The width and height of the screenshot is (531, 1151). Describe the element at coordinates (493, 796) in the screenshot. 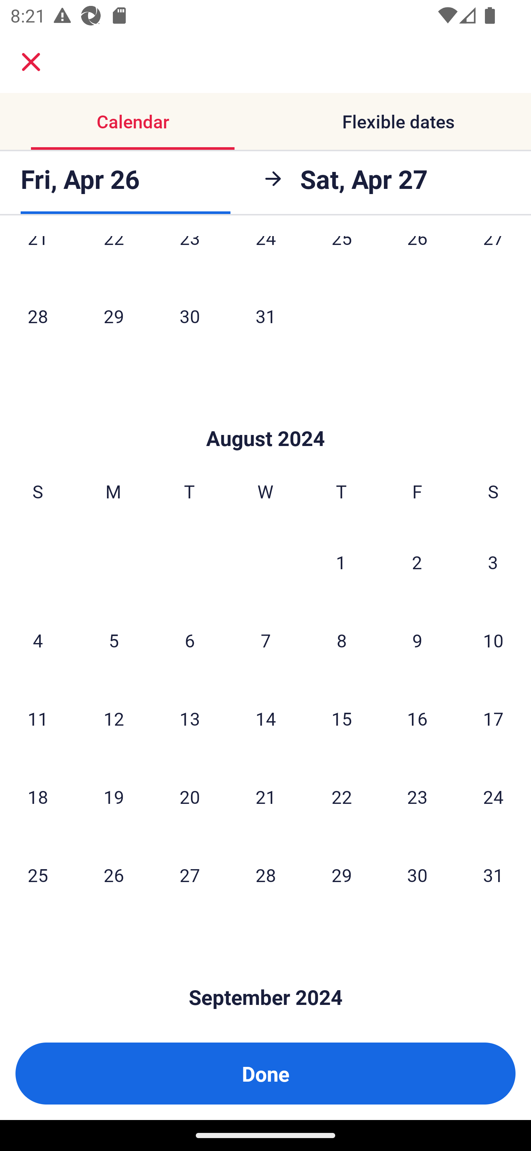

I see `24 Saturday, August 24, 2024` at that location.